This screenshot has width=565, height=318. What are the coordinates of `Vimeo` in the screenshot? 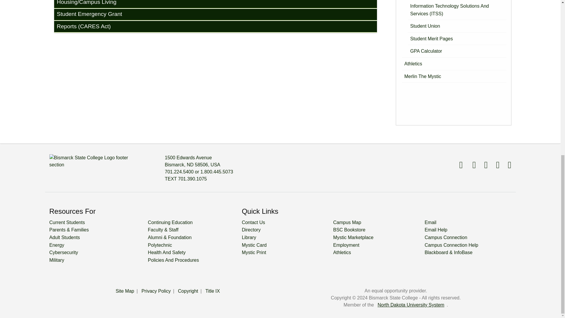 It's located at (494, 165).